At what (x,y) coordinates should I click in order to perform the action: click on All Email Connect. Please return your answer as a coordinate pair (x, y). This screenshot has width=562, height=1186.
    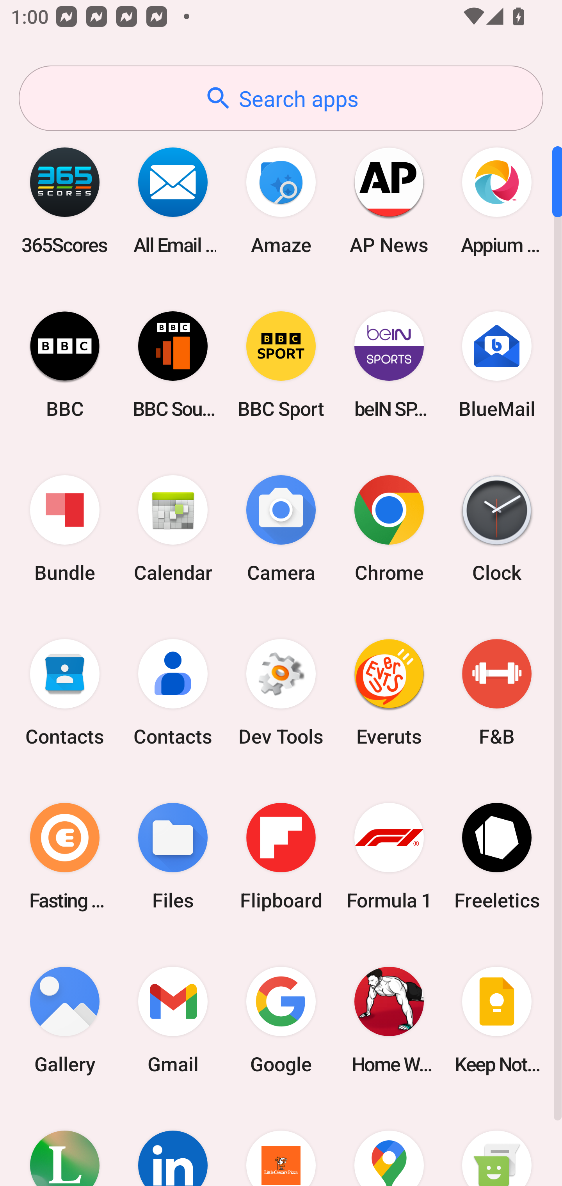
    Looking at the image, I should click on (173, 201).